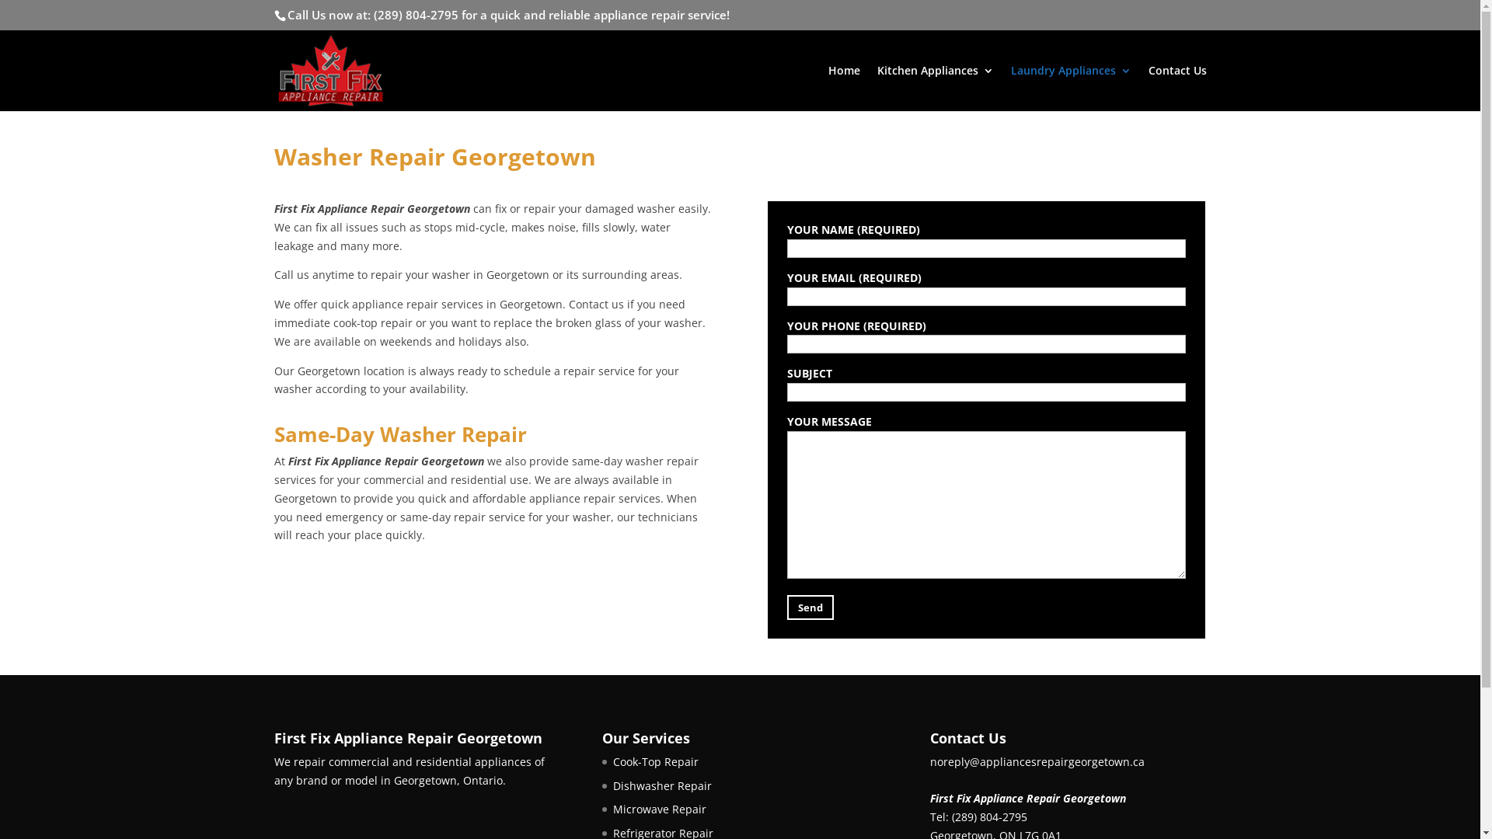 The height and width of the screenshot is (839, 1492). Describe the element at coordinates (1037, 761) in the screenshot. I see `noreply@appliancesrepairgeorgetown.ca` at that location.